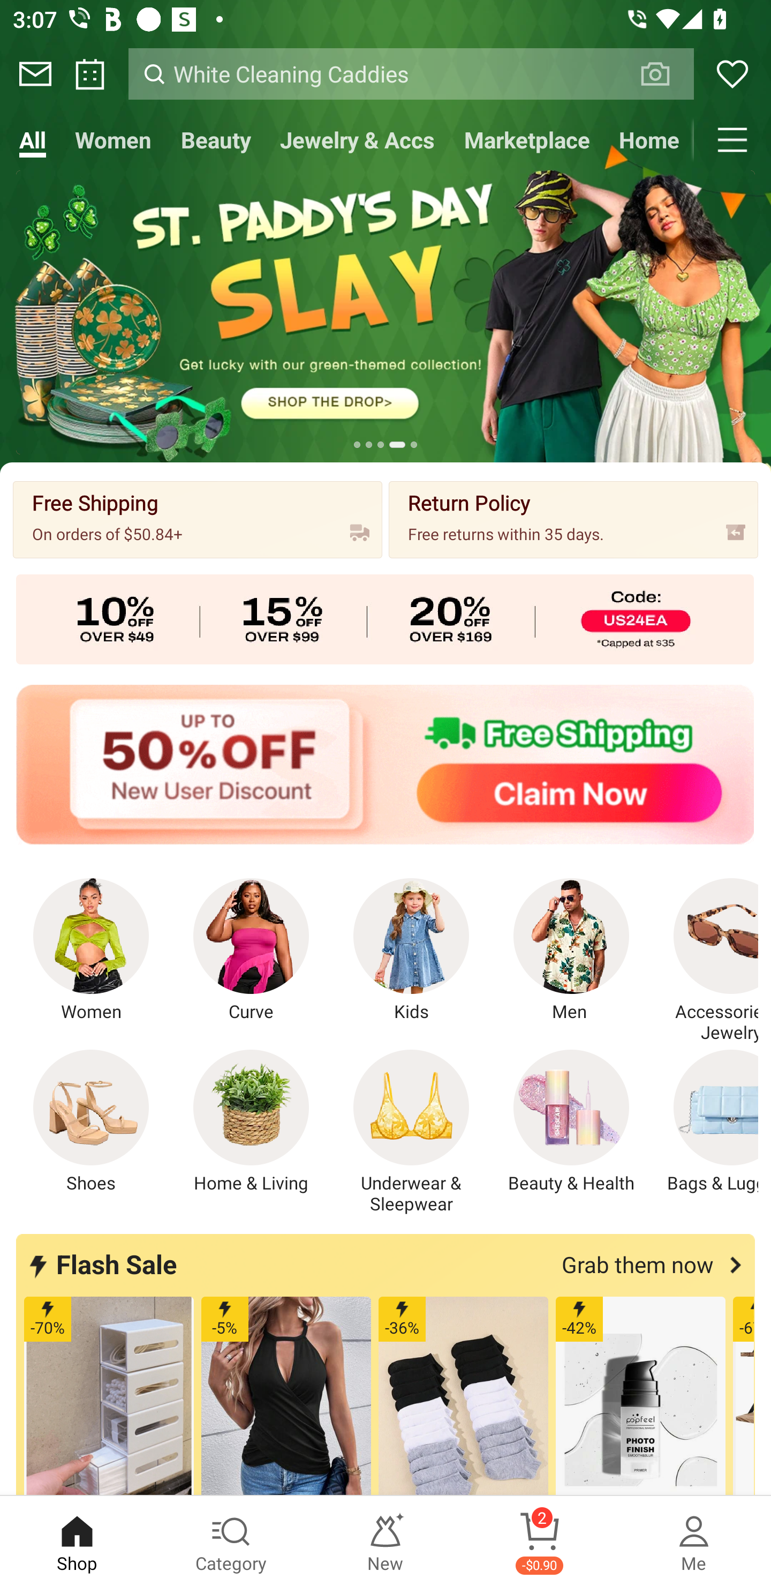 The width and height of the screenshot is (771, 1586). What do you see at coordinates (732, 74) in the screenshot?
I see `Wishlist` at bounding box center [732, 74].